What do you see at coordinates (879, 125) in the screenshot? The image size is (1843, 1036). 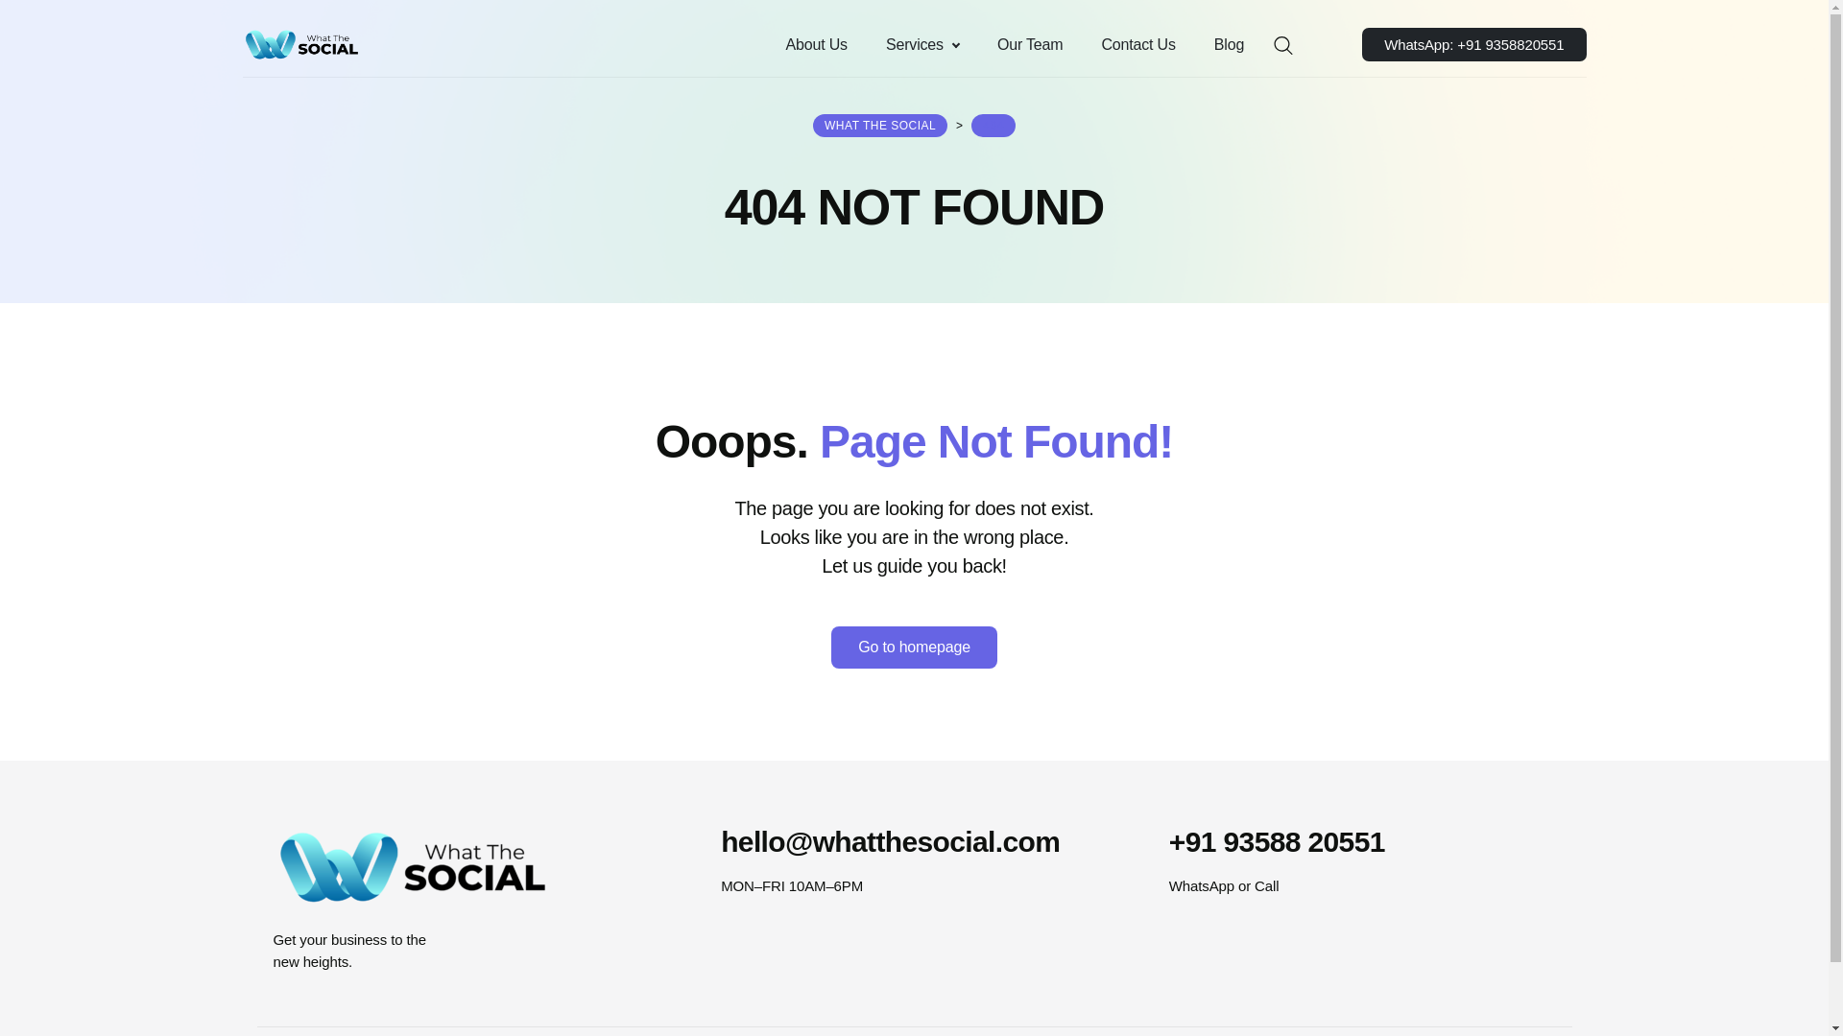 I see `WHAT THE SOCIAL` at bounding box center [879, 125].